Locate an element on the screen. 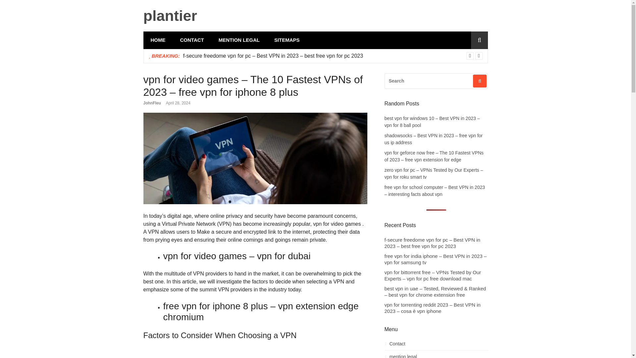  JohnFleu is located at coordinates (152, 103).